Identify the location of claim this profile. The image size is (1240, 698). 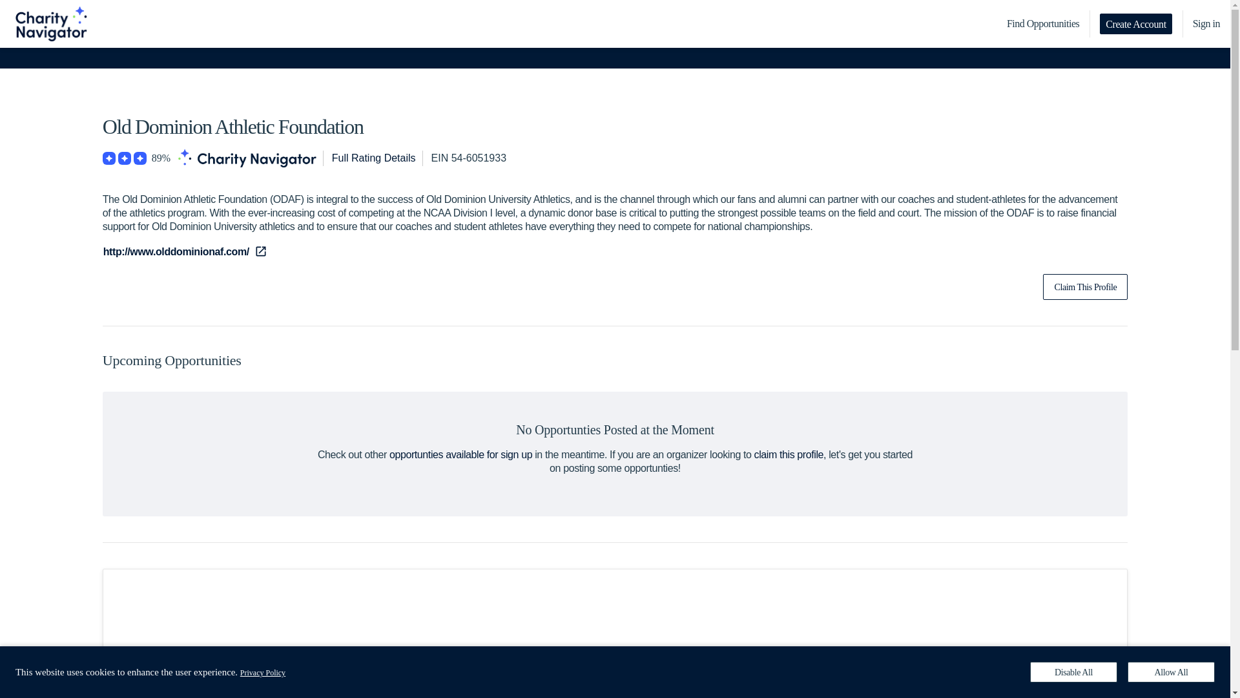
(789, 454).